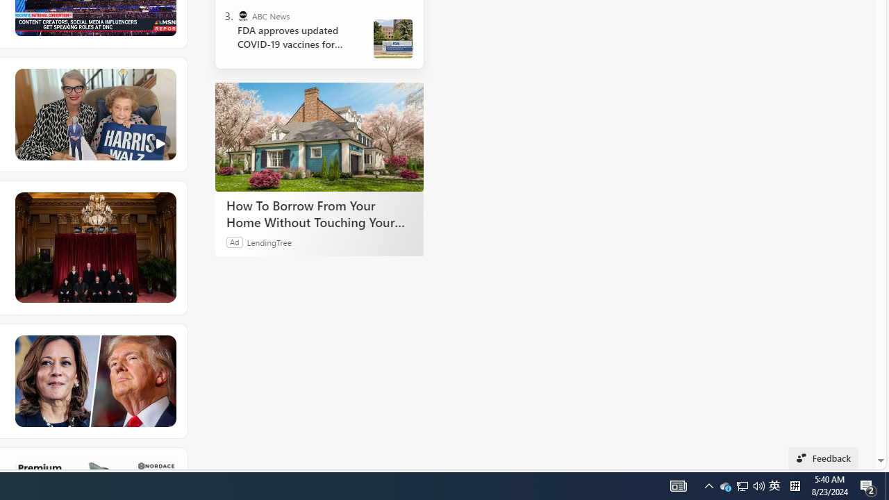 The image size is (889, 500). I want to click on Class: hero-image, so click(94, 115).